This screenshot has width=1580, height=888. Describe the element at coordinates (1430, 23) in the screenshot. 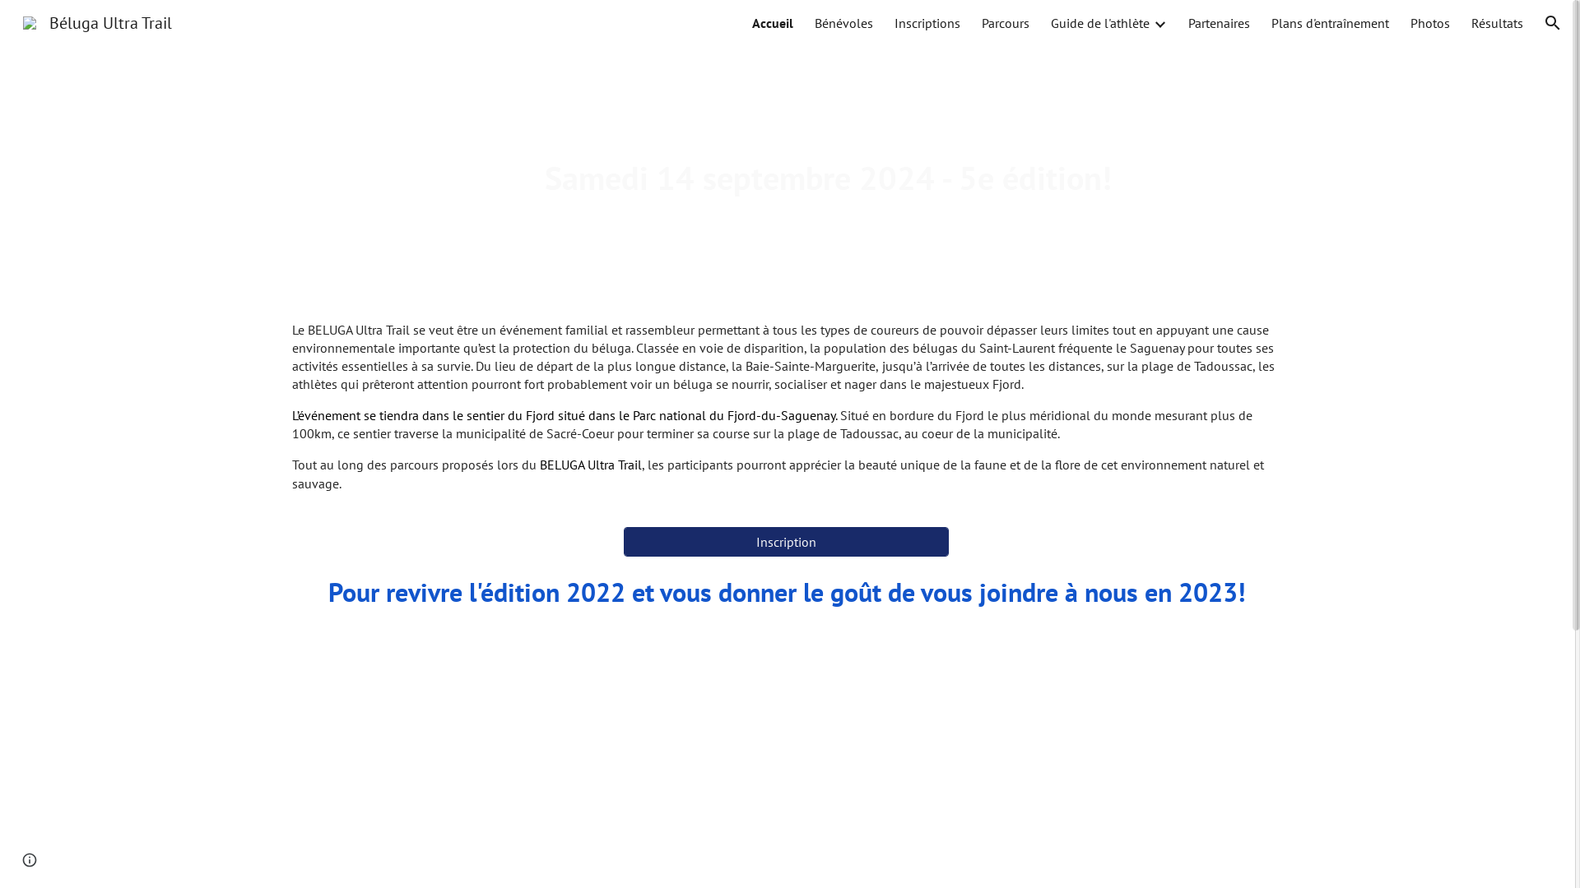

I see `Photos` at that location.